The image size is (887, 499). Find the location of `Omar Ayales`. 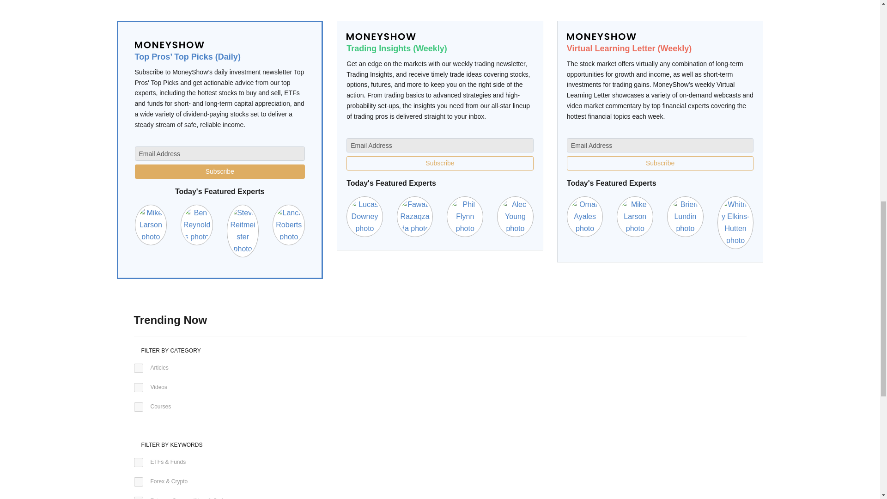

Omar Ayales is located at coordinates (585, 216).